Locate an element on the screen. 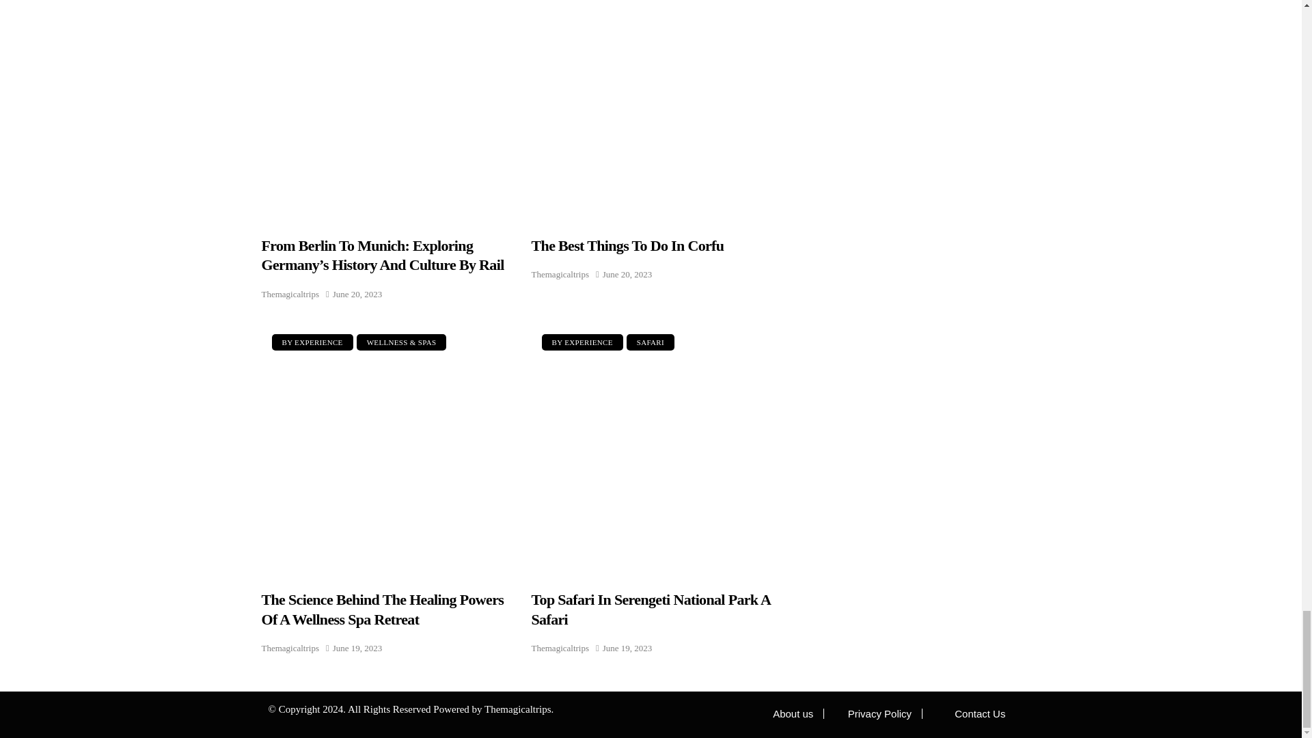 The width and height of the screenshot is (1312, 738). Posts by Themagicaltrips is located at coordinates (290, 294).